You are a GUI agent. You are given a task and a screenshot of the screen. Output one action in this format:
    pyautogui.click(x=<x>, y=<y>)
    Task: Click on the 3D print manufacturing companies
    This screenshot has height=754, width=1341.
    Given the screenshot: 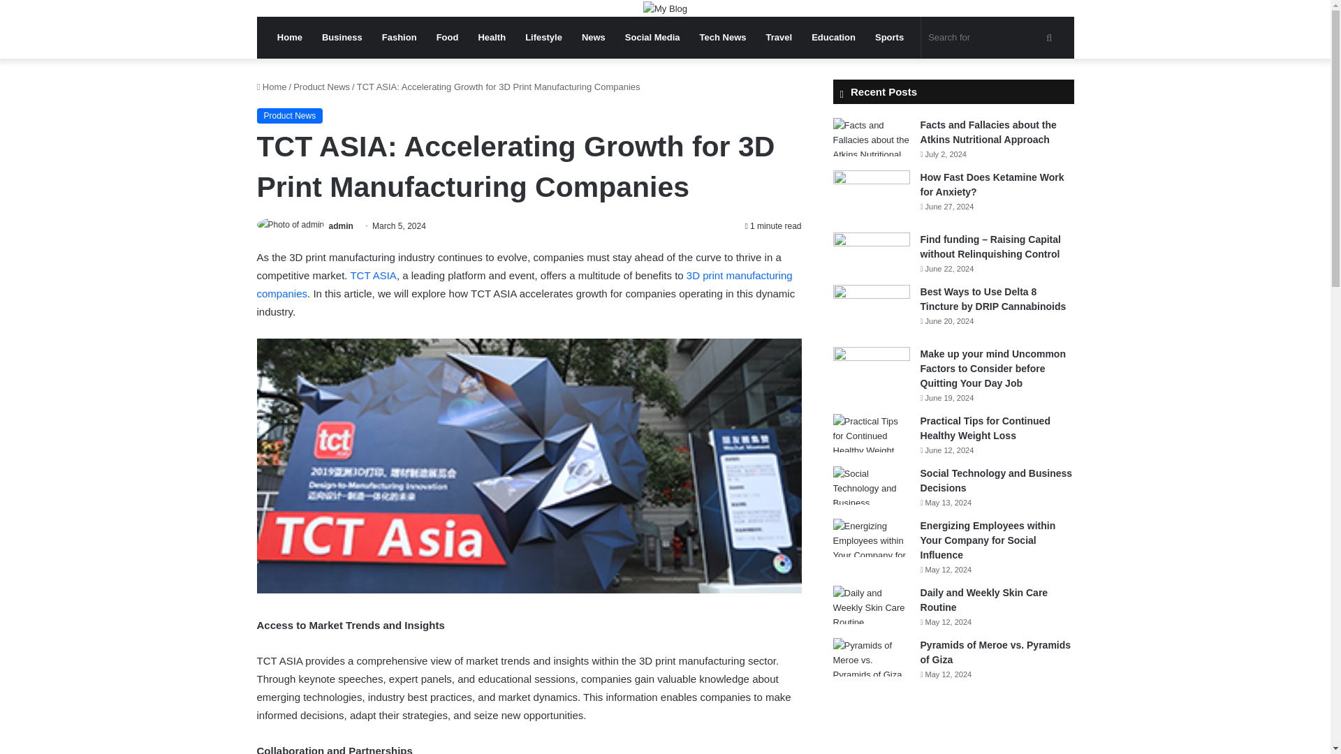 What is the action you would take?
    pyautogui.click(x=525, y=283)
    